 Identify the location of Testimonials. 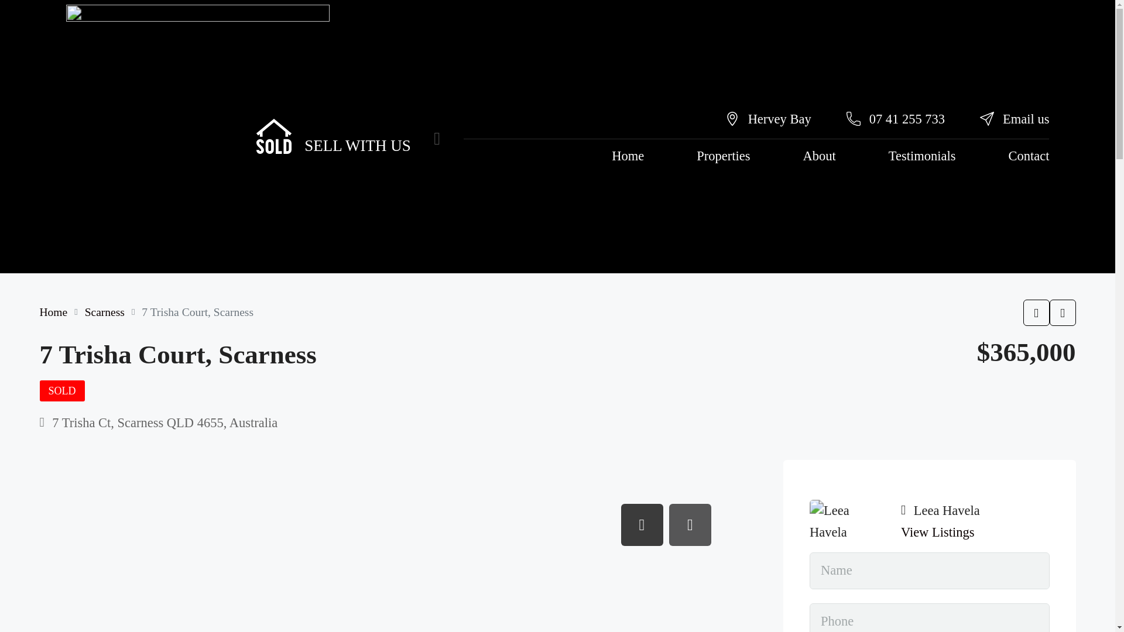
(614, 104).